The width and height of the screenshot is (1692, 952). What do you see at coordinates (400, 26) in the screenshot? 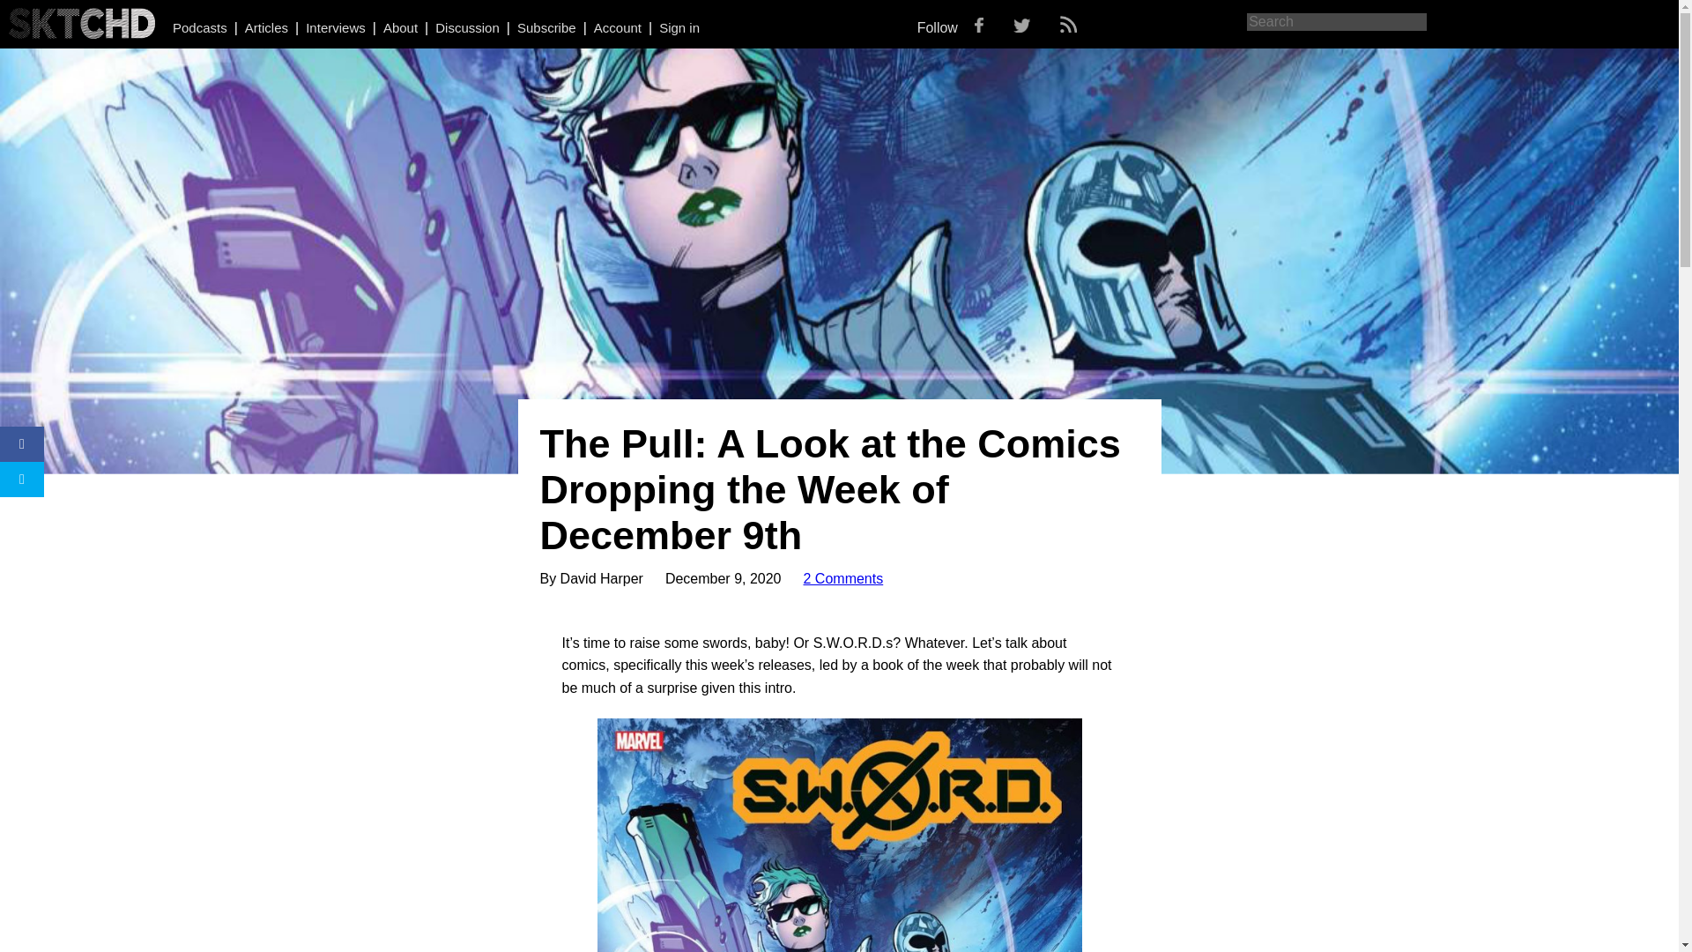
I see `About` at bounding box center [400, 26].